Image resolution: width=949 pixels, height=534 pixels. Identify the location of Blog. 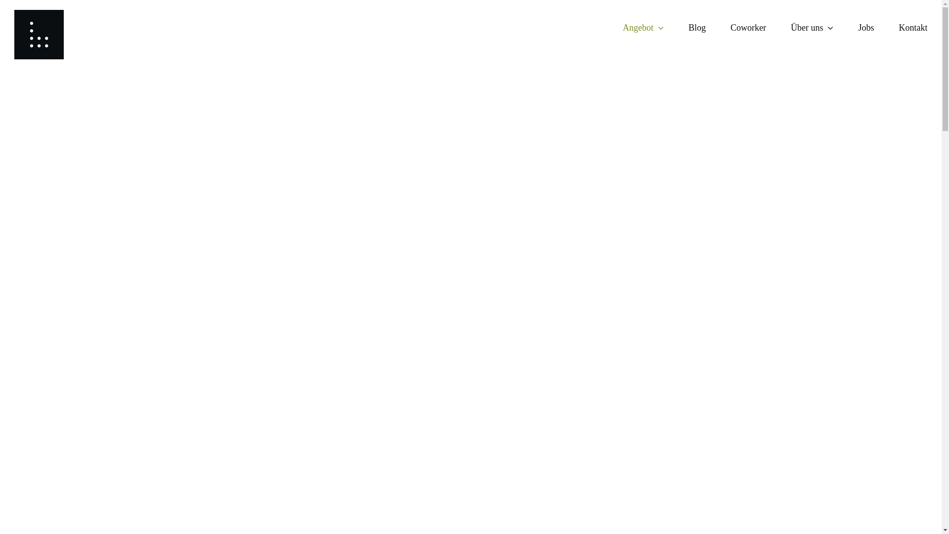
(697, 28).